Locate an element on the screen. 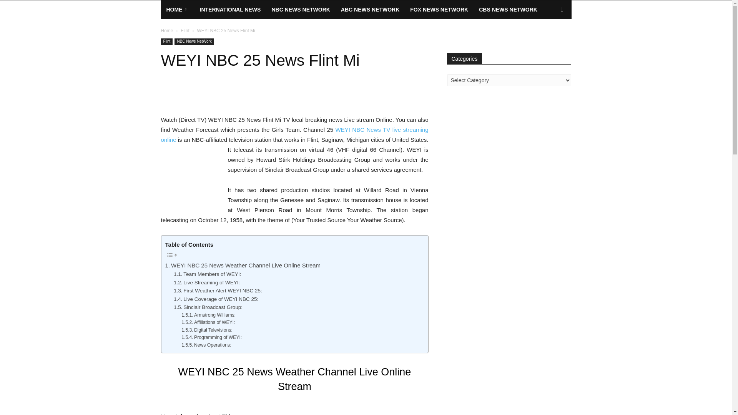 The image size is (738, 415). Live Streaming of WEYI: is located at coordinates (207, 283).